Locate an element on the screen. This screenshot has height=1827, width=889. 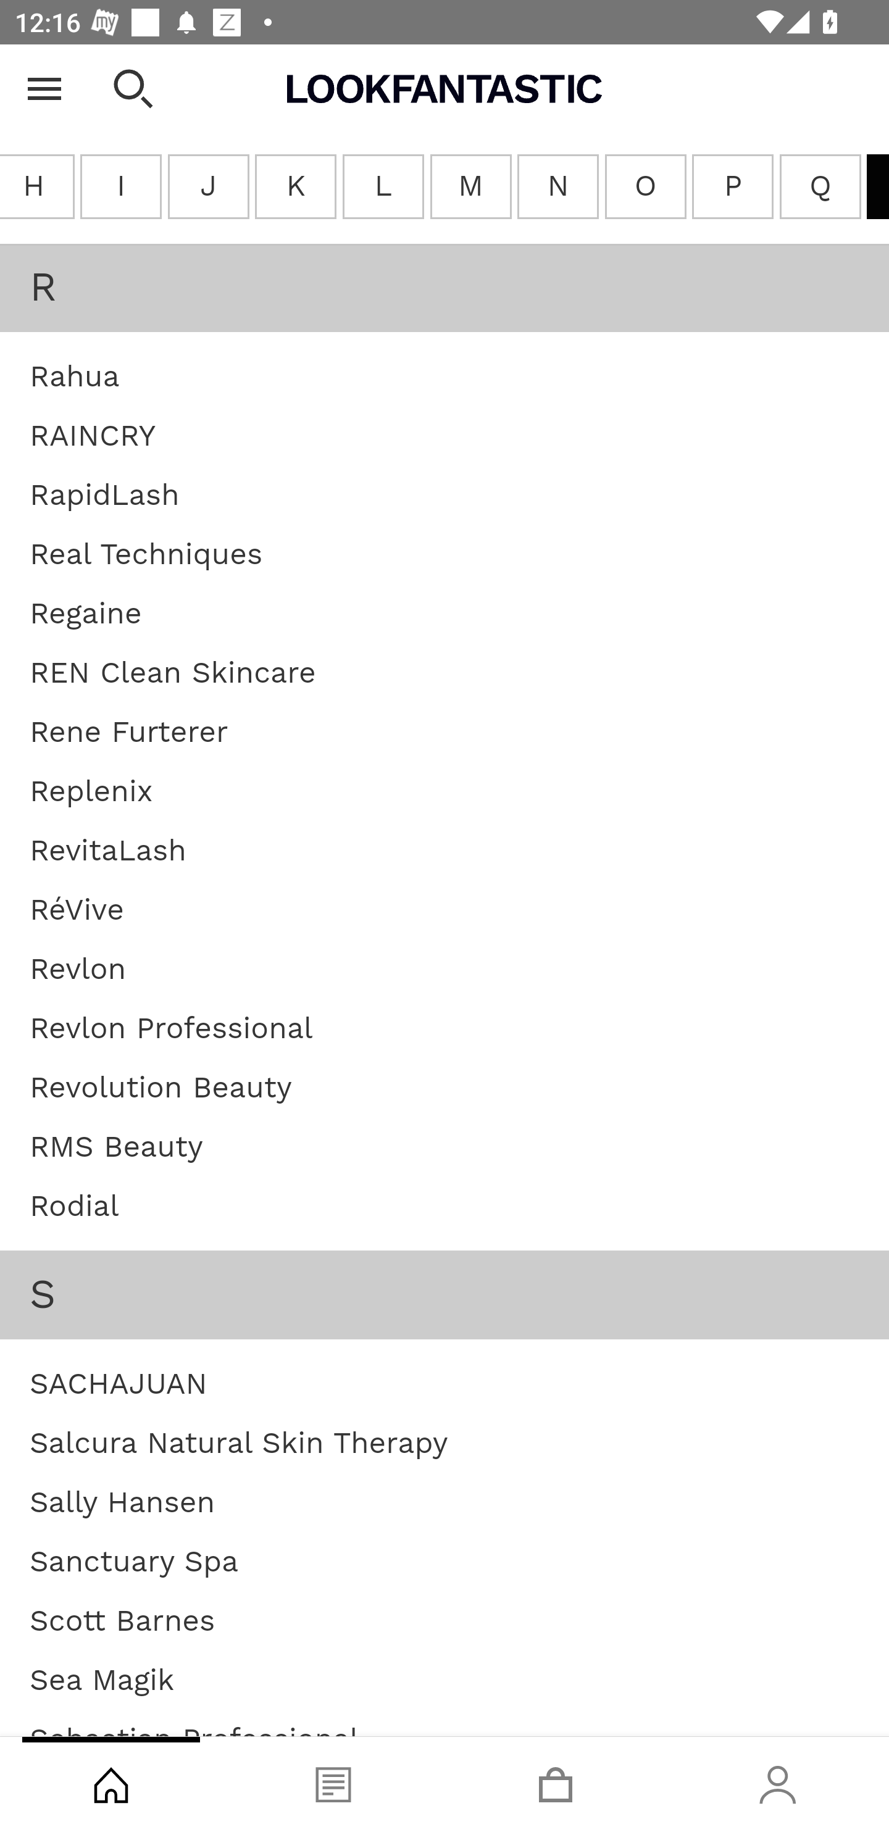
RMS Beauty is located at coordinates (116, 1148).